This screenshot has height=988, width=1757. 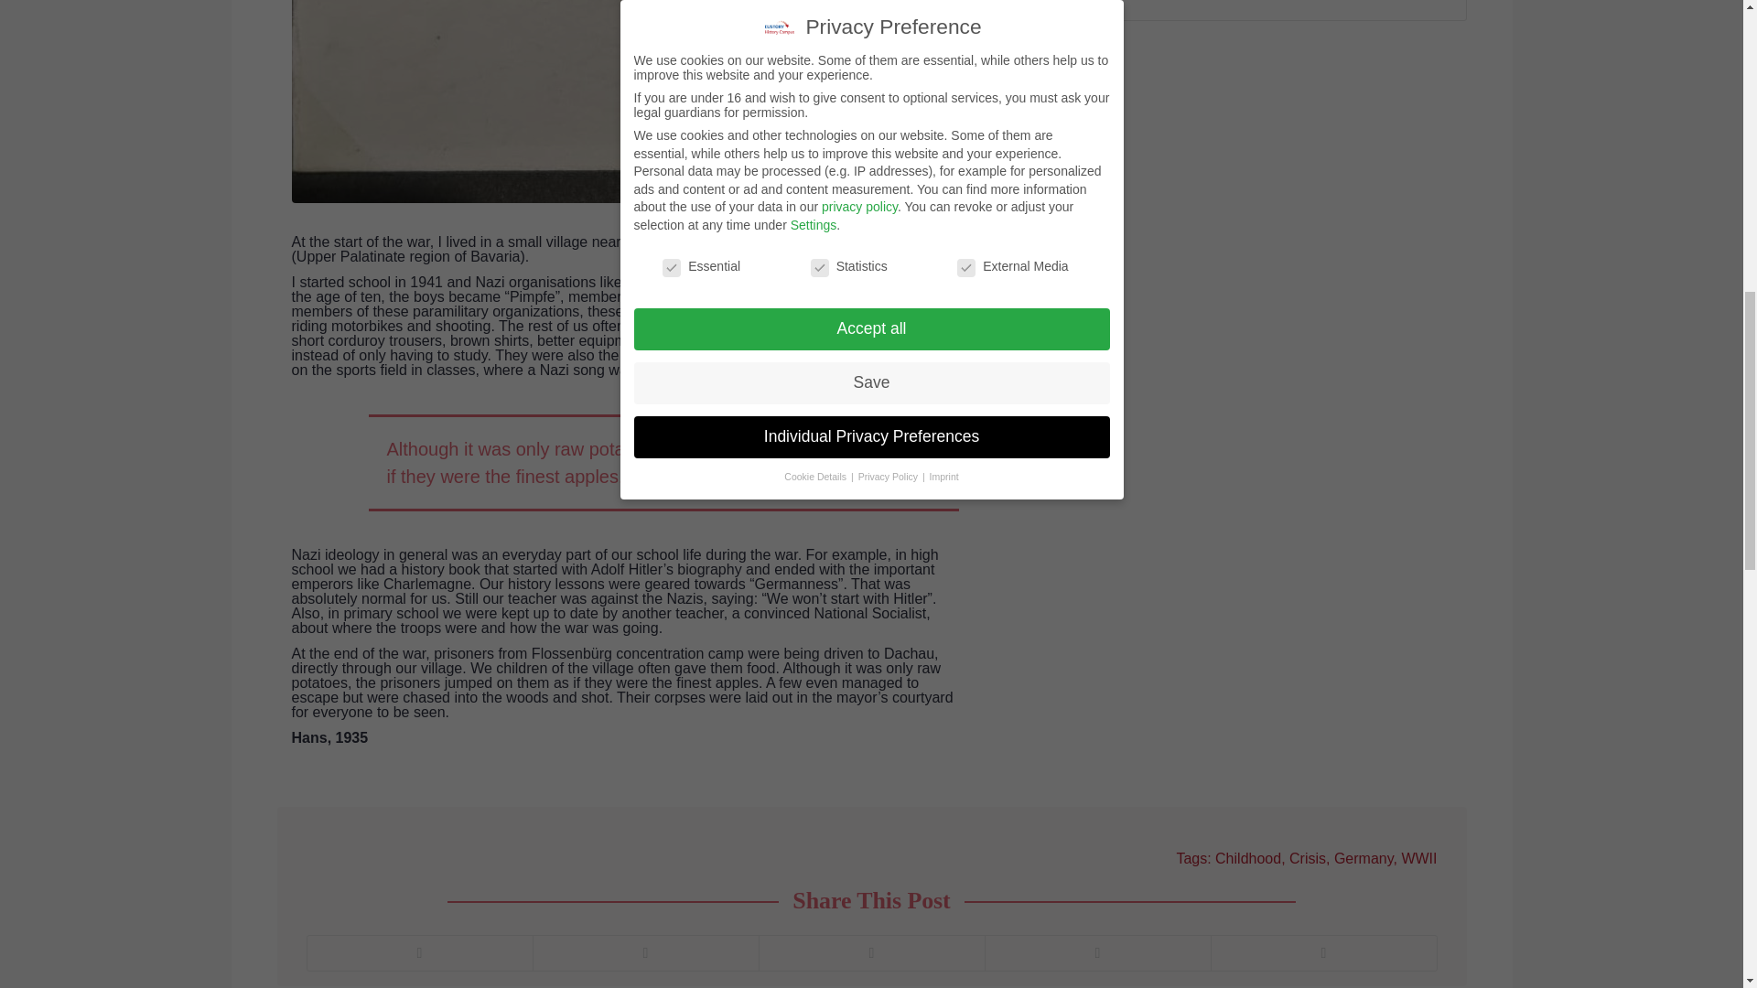 What do you see at coordinates (645, 952) in the screenshot?
I see `Facebook` at bounding box center [645, 952].